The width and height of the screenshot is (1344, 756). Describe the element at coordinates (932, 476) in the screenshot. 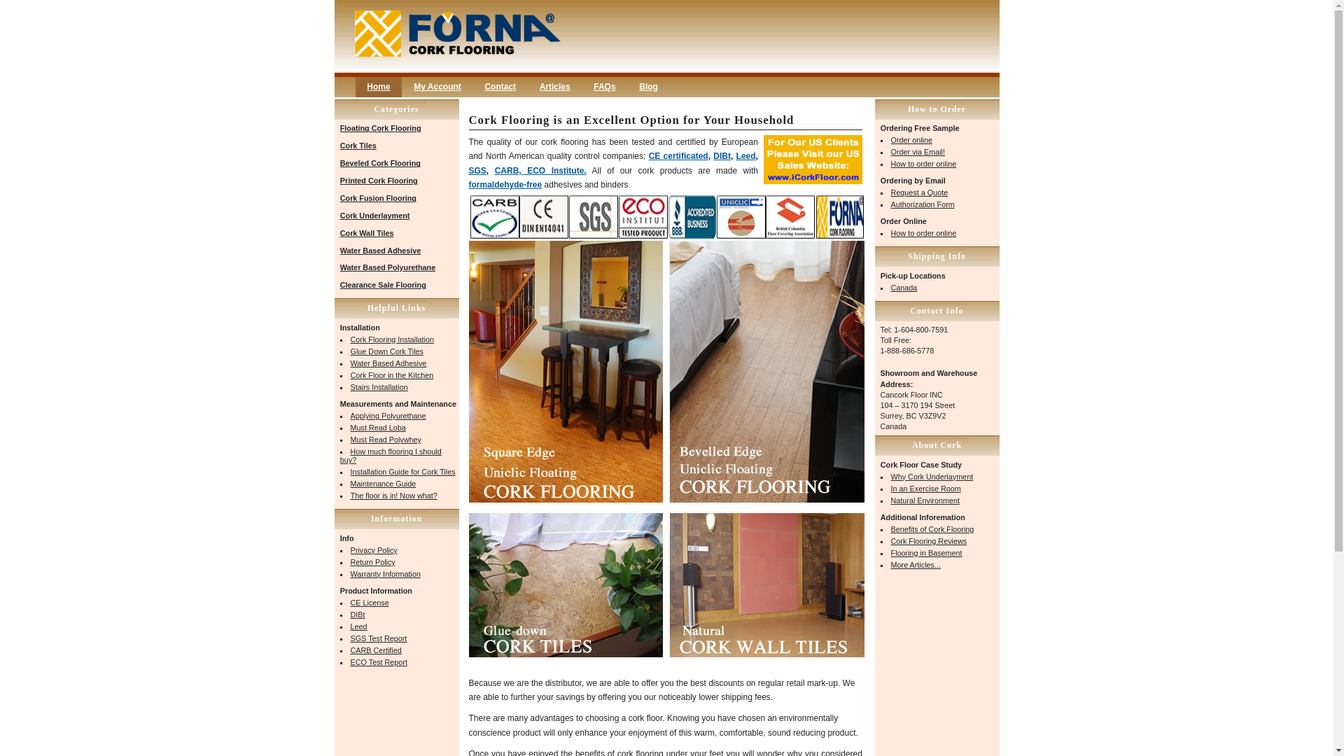

I see `Why Cork Underlayment` at that location.